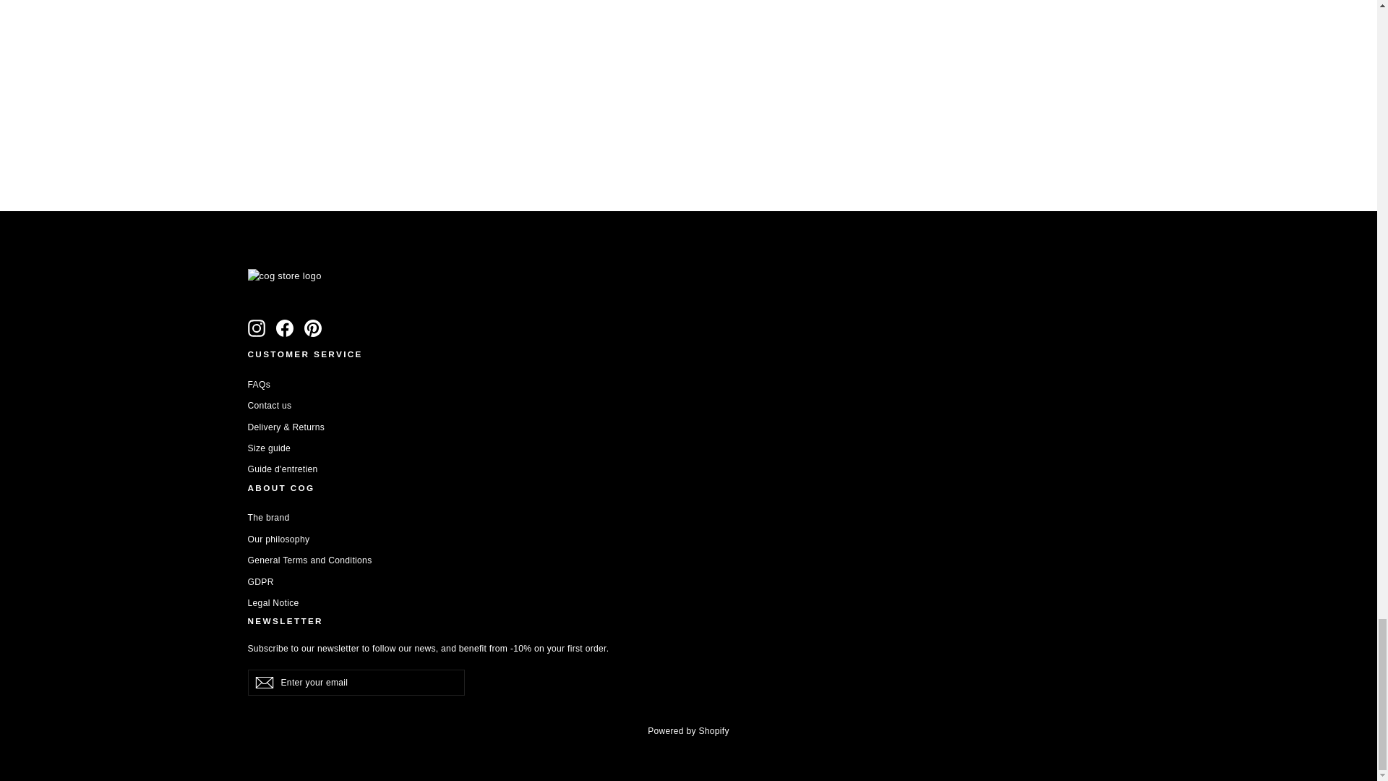  What do you see at coordinates (312, 328) in the screenshot?
I see `COG Store on Pinterest` at bounding box center [312, 328].